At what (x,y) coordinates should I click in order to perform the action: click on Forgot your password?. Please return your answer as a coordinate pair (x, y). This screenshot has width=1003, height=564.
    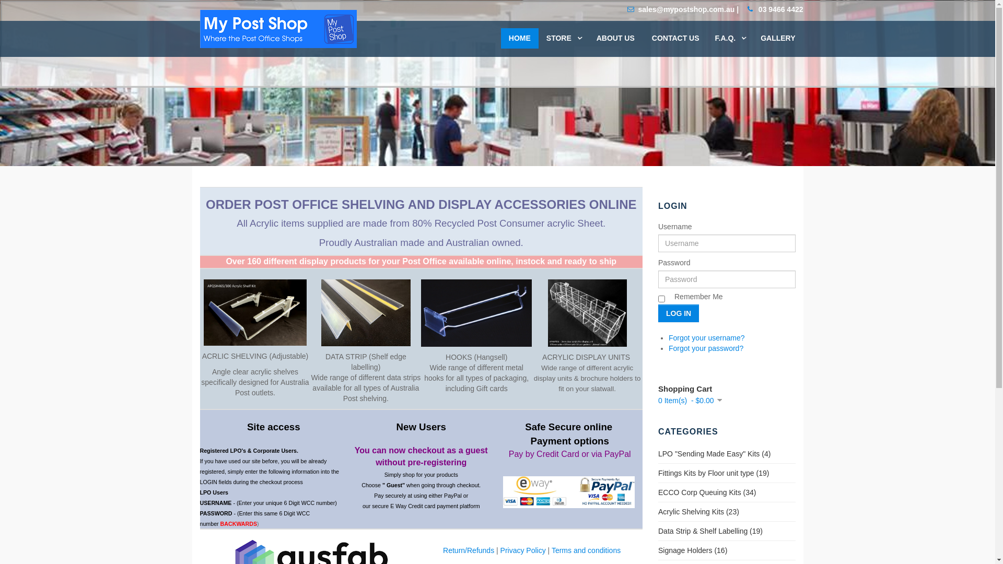
    Looking at the image, I should click on (706, 348).